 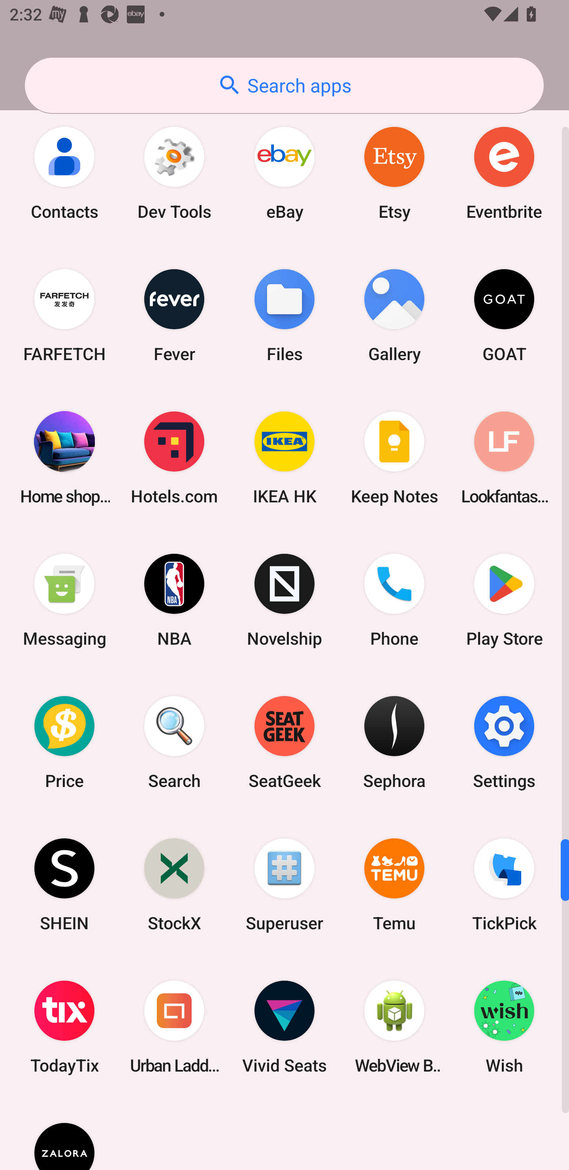 What do you see at coordinates (174, 600) in the screenshot?
I see `NBA` at bounding box center [174, 600].